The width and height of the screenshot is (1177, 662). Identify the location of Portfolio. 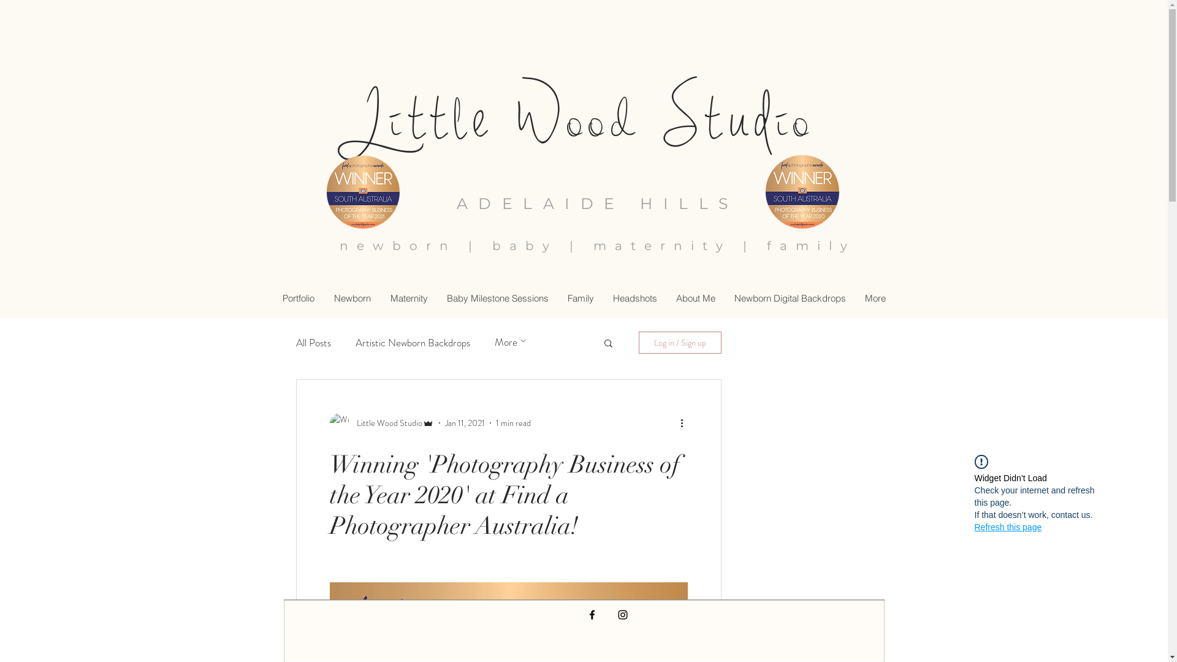
(299, 299).